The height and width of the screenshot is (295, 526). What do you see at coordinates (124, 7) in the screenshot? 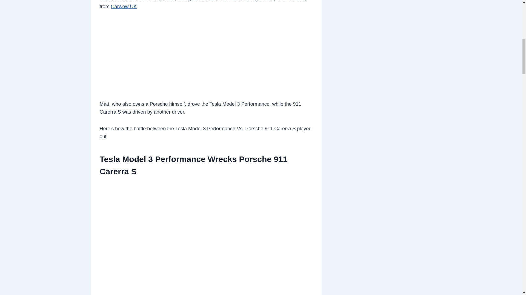
I see `Carwow UK` at bounding box center [124, 7].